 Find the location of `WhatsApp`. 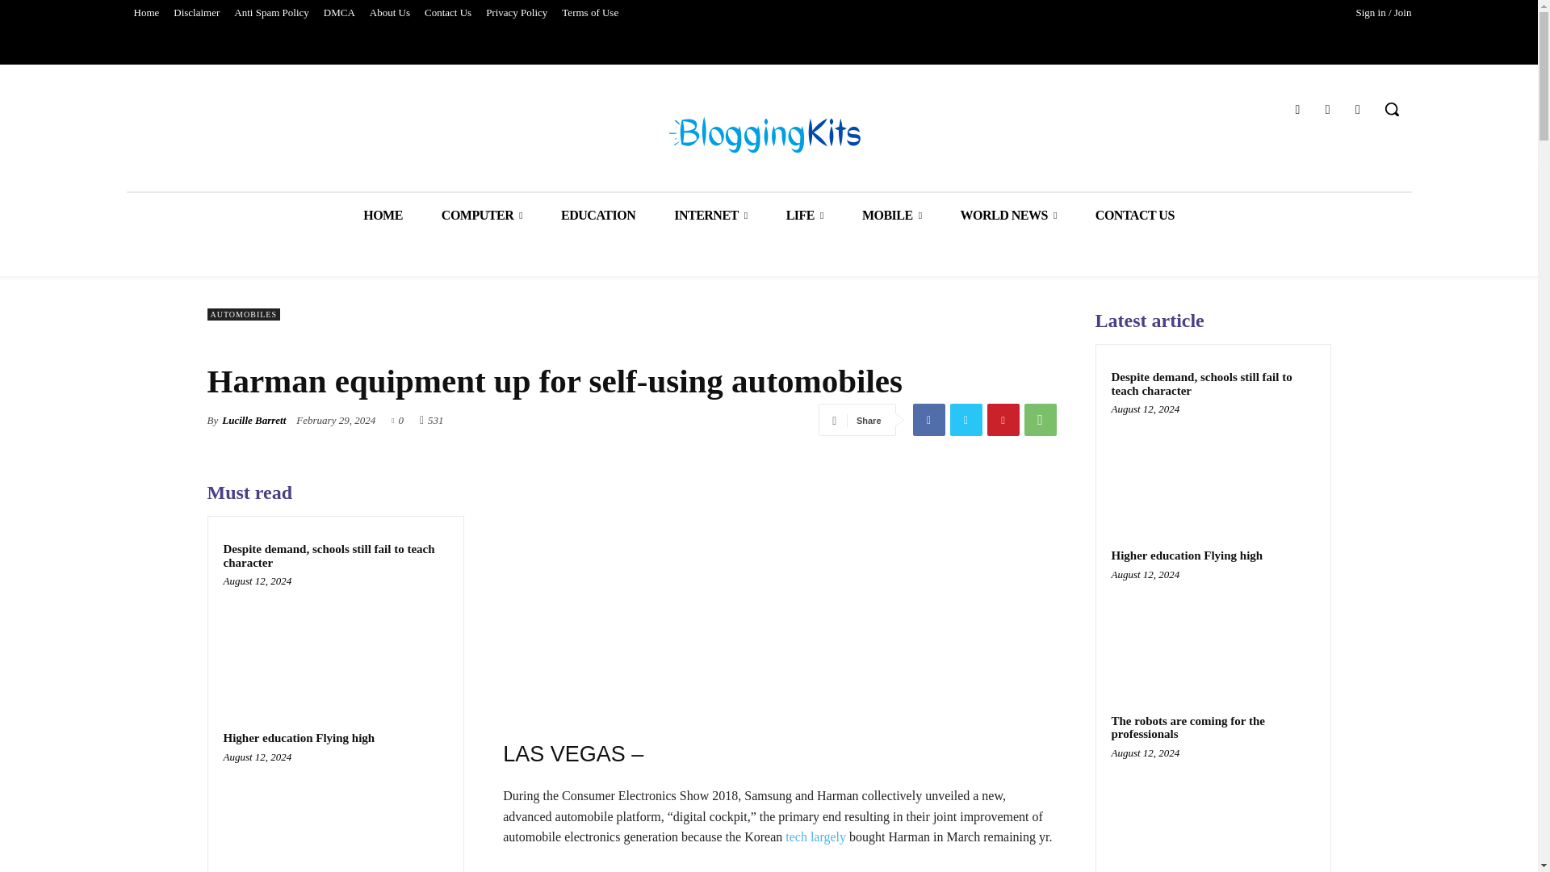

WhatsApp is located at coordinates (1039, 420).